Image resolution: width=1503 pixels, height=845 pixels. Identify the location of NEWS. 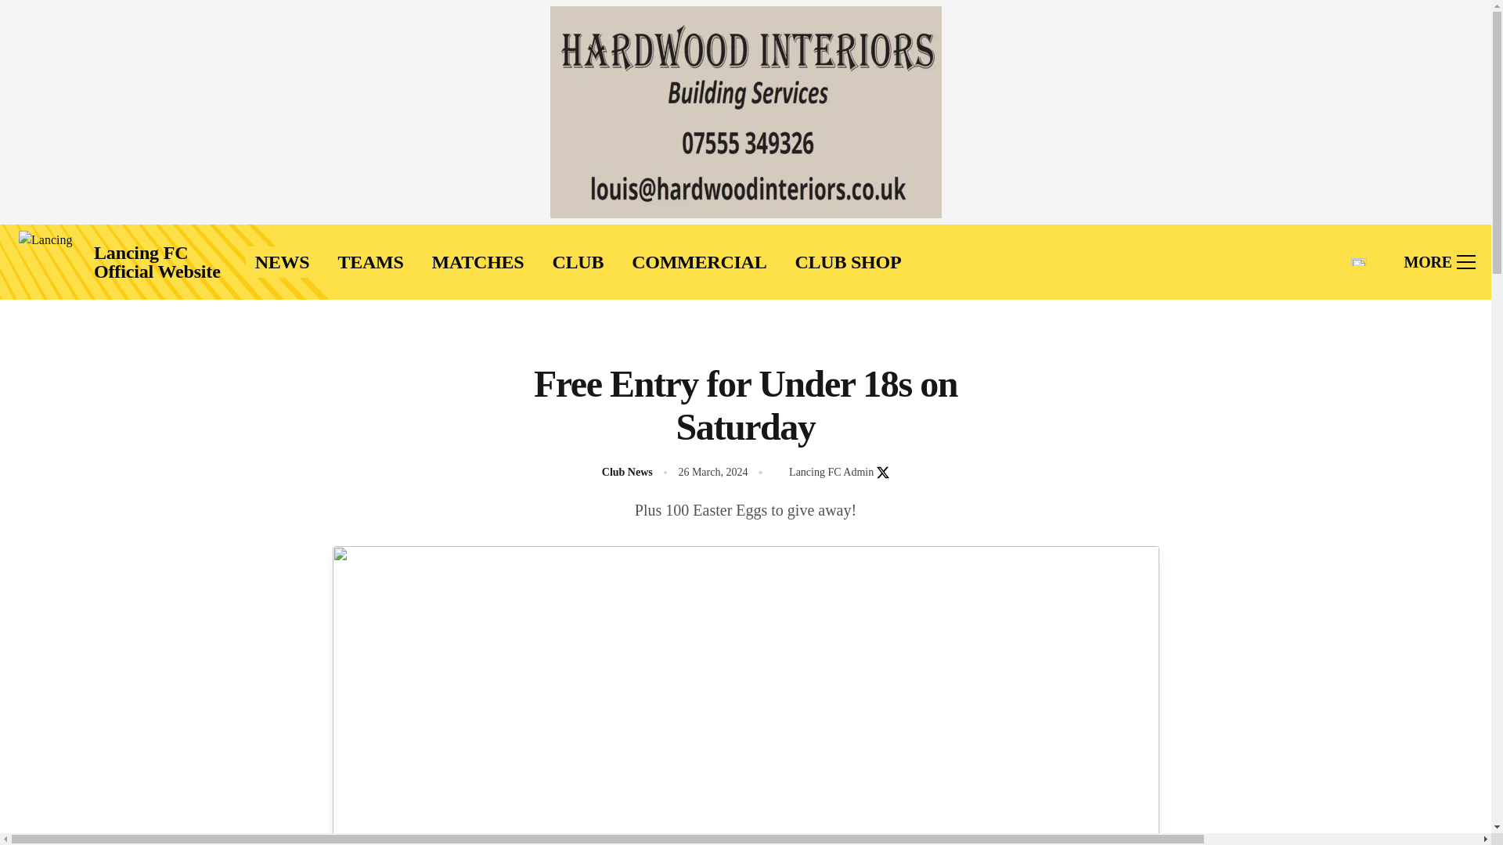
(282, 262).